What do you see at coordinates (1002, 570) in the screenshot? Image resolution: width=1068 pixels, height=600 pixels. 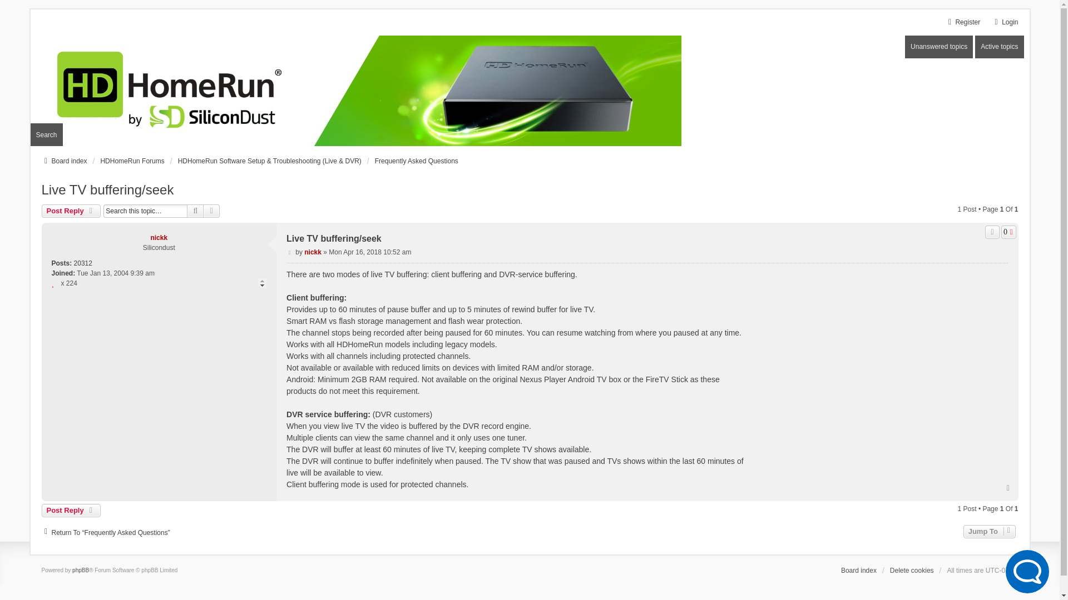 I see `UTC-7` at bounding box center [1002, 570].